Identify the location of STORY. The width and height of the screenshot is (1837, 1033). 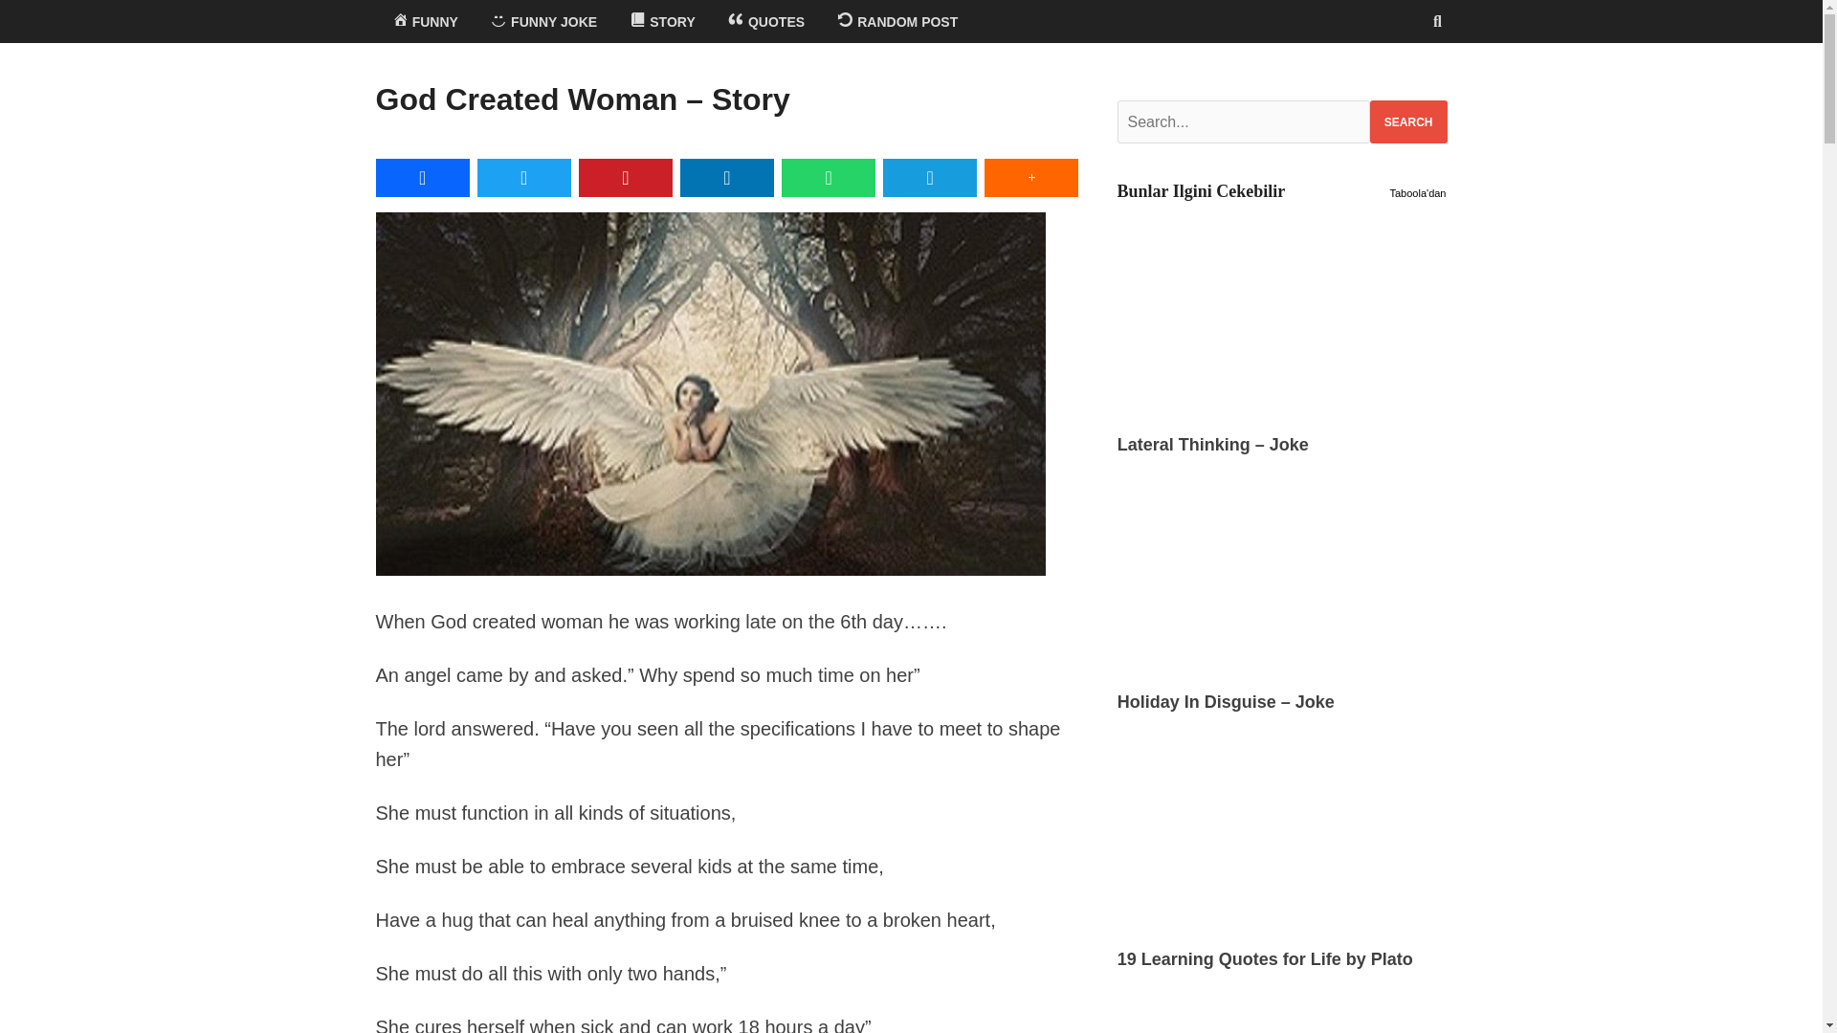
(662, 21).